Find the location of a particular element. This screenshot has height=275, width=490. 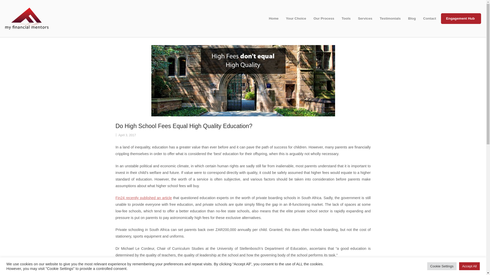

Home is located at coordinates (27, 18).